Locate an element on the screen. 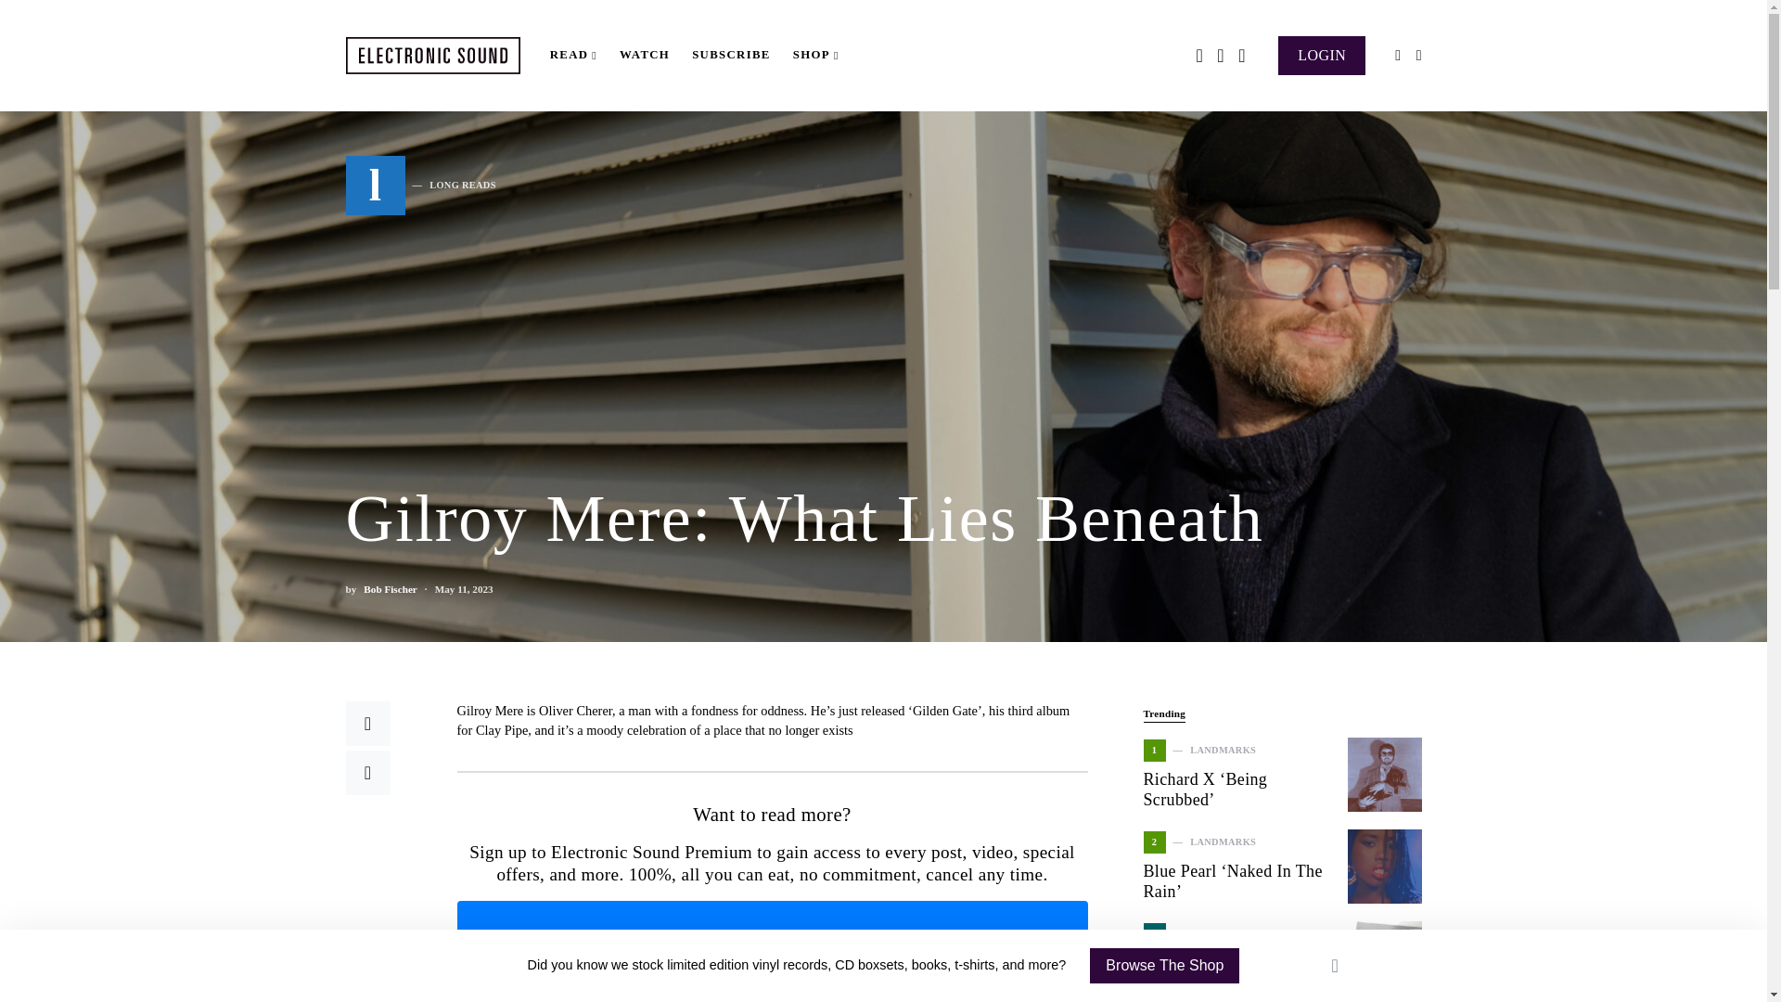  LOGIN is located at coordinates (1322, 54).